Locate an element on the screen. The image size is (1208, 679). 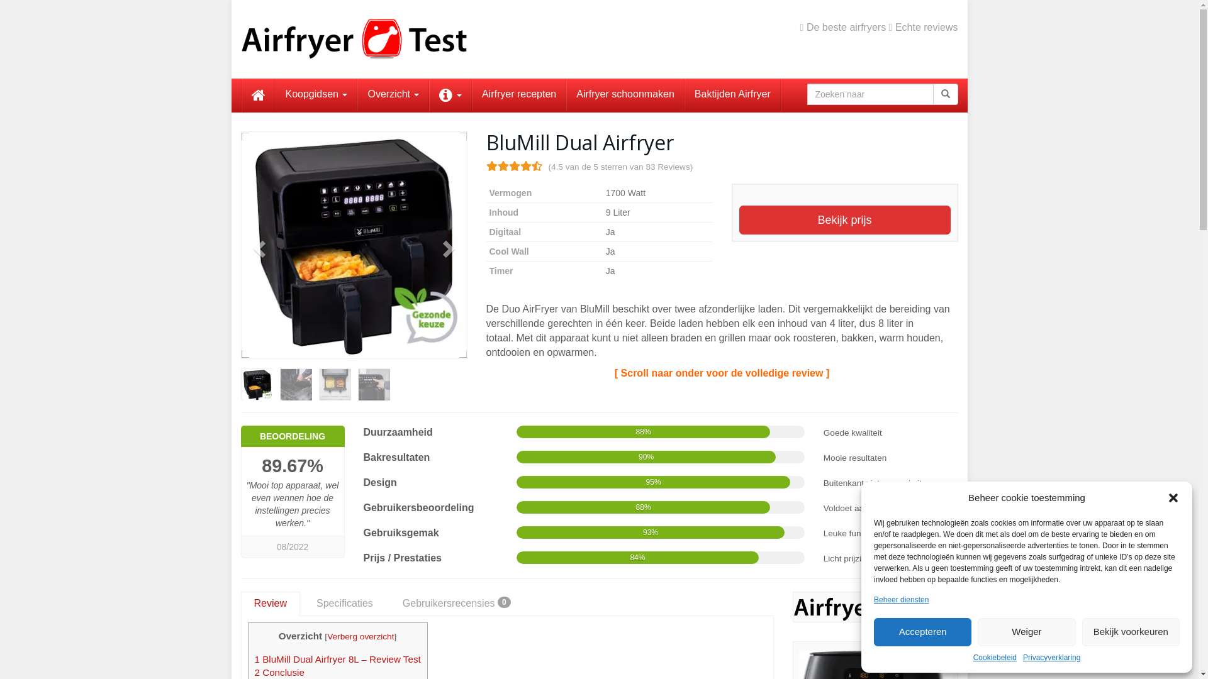
Airfryer recepten is located at coordinates (519, 94).